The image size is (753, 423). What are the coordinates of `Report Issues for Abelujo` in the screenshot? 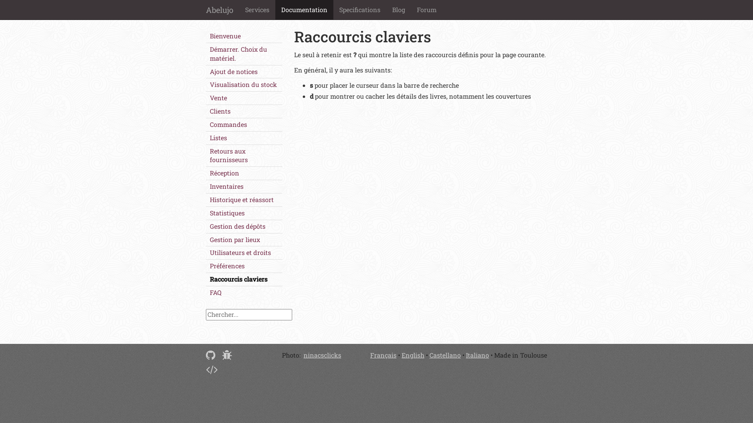 It's located at (227, 355).